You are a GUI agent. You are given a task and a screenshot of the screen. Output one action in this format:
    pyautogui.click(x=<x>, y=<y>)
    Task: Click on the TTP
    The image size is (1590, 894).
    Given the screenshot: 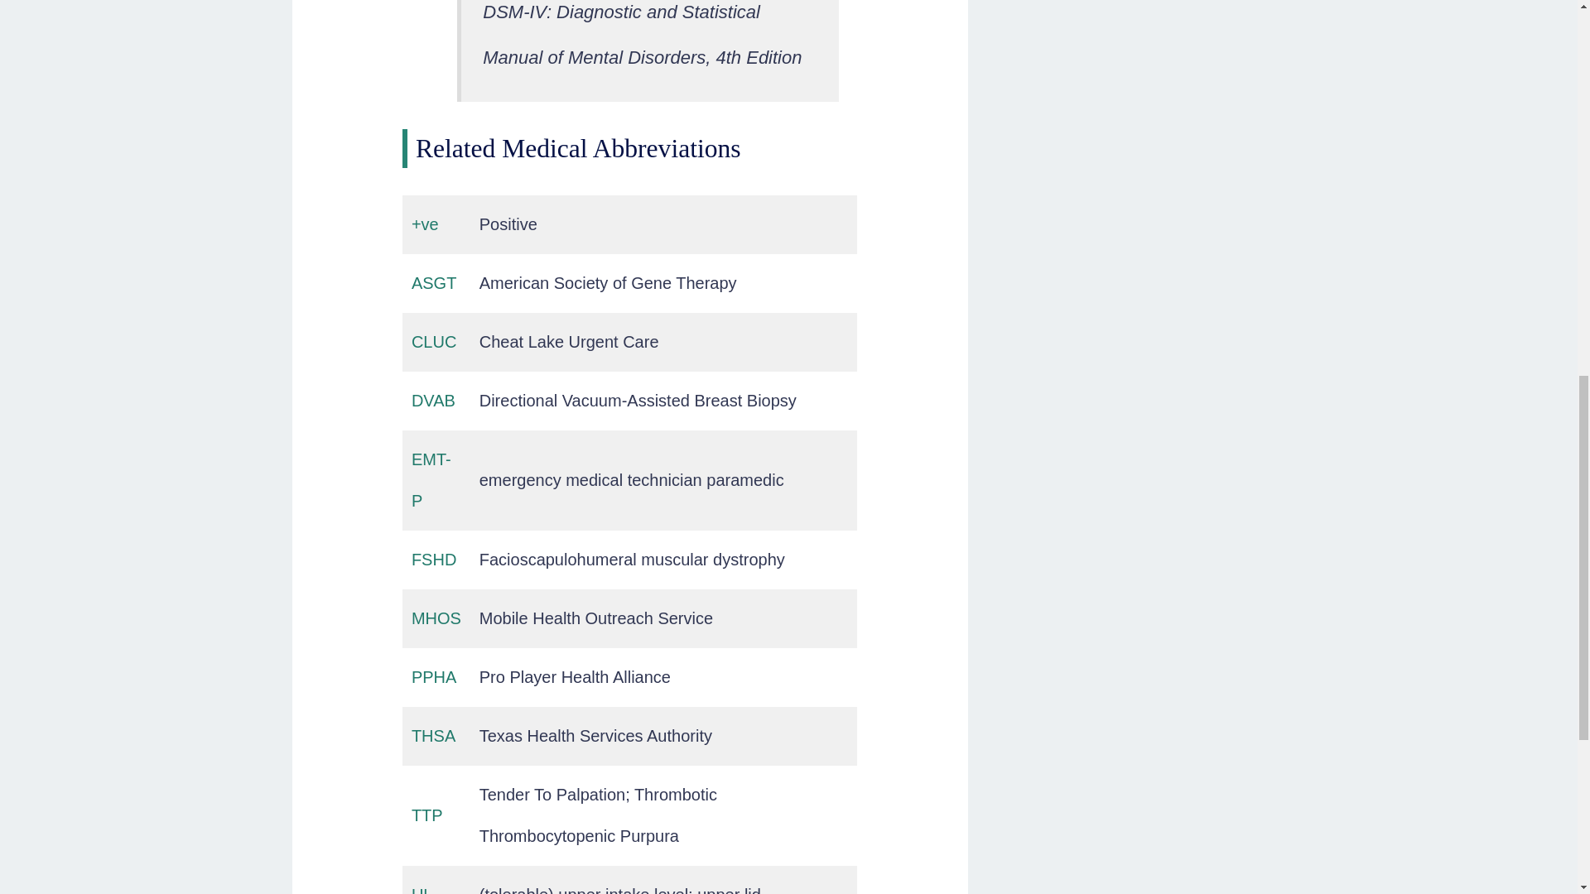 What is the action you would take?
    pyautogui.click(x=427, y=815)
    